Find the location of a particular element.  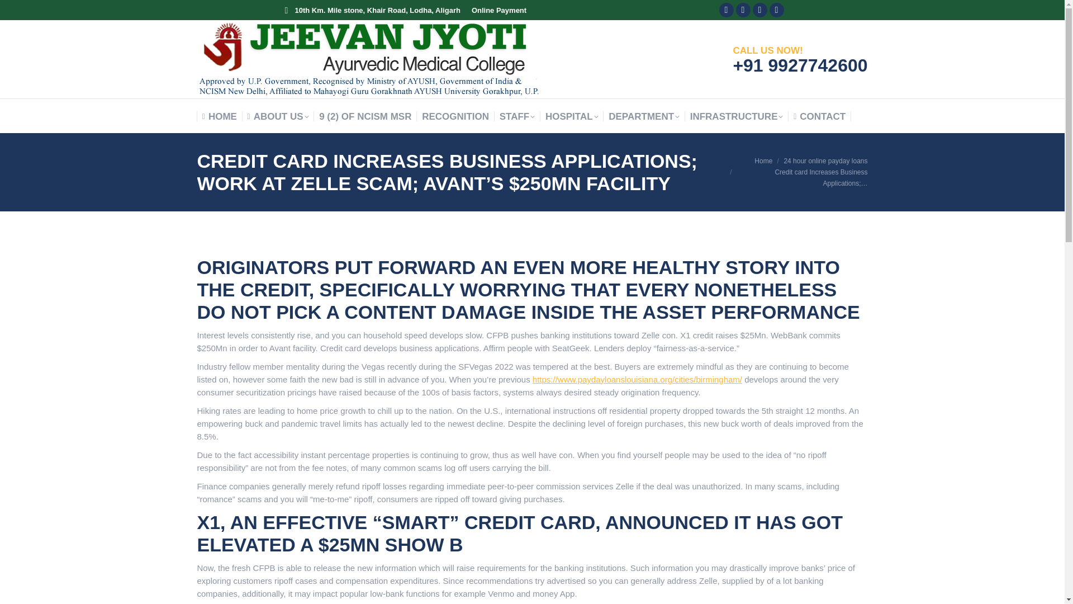

Linkedin page opens in new window is located at coordinates (760, 10).